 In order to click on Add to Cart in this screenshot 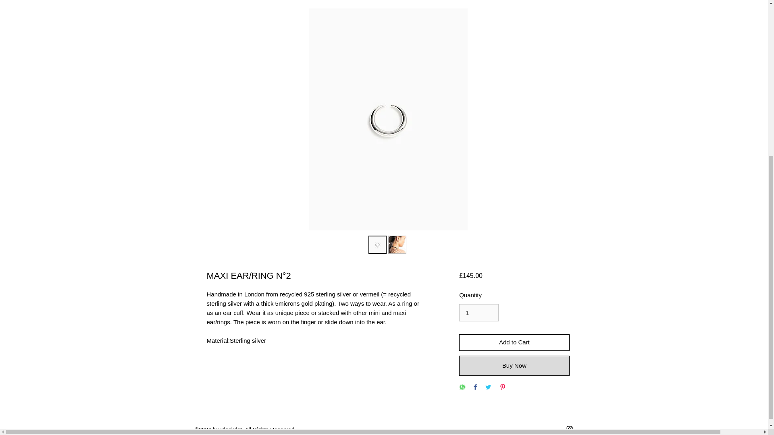, I will do `click(514, 342)`.